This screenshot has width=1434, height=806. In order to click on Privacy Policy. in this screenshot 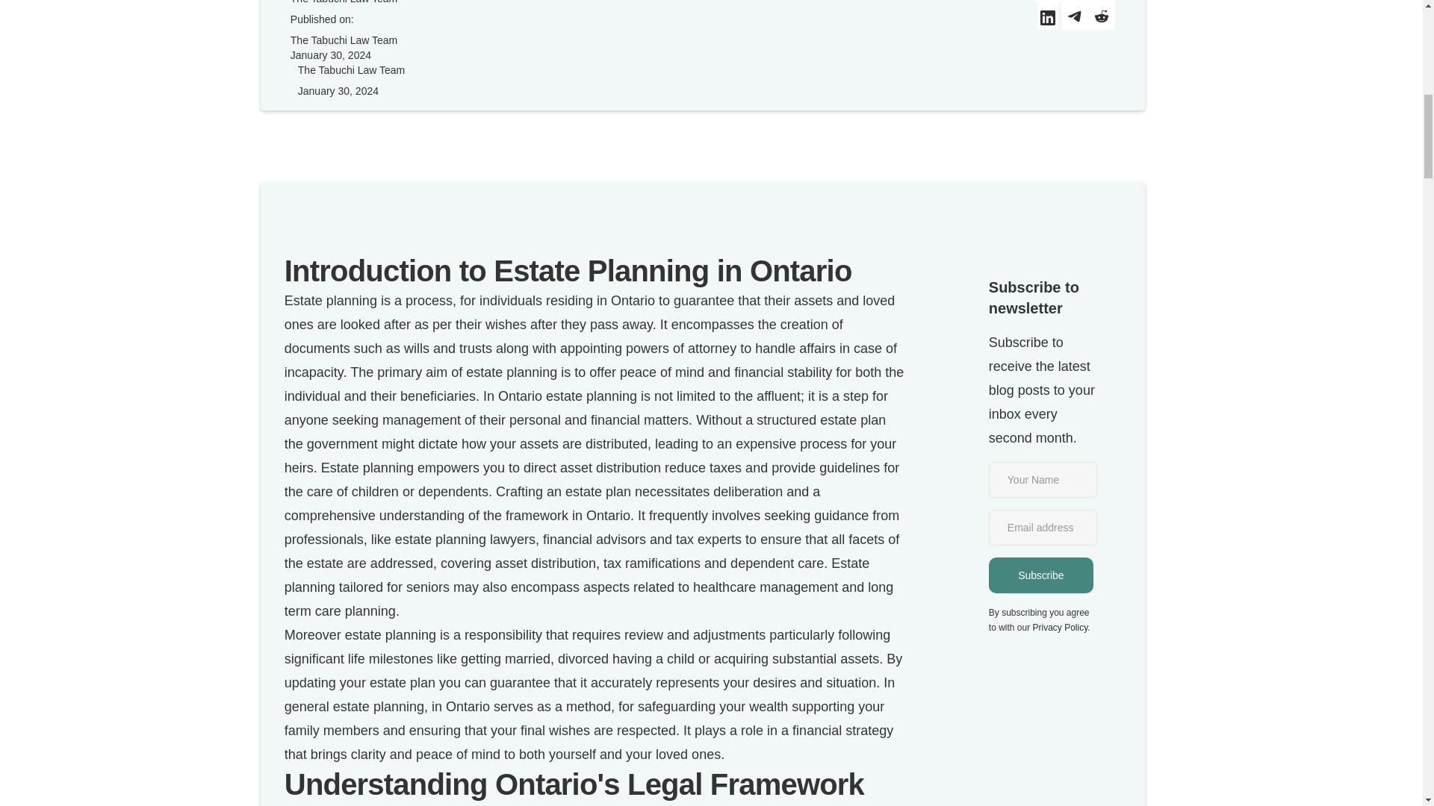, I will do `click(1061, 627)`.